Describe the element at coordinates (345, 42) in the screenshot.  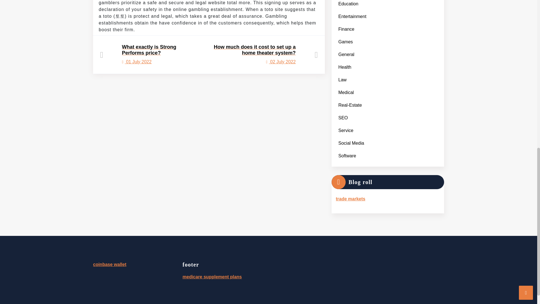
I see `Finance` at that location.